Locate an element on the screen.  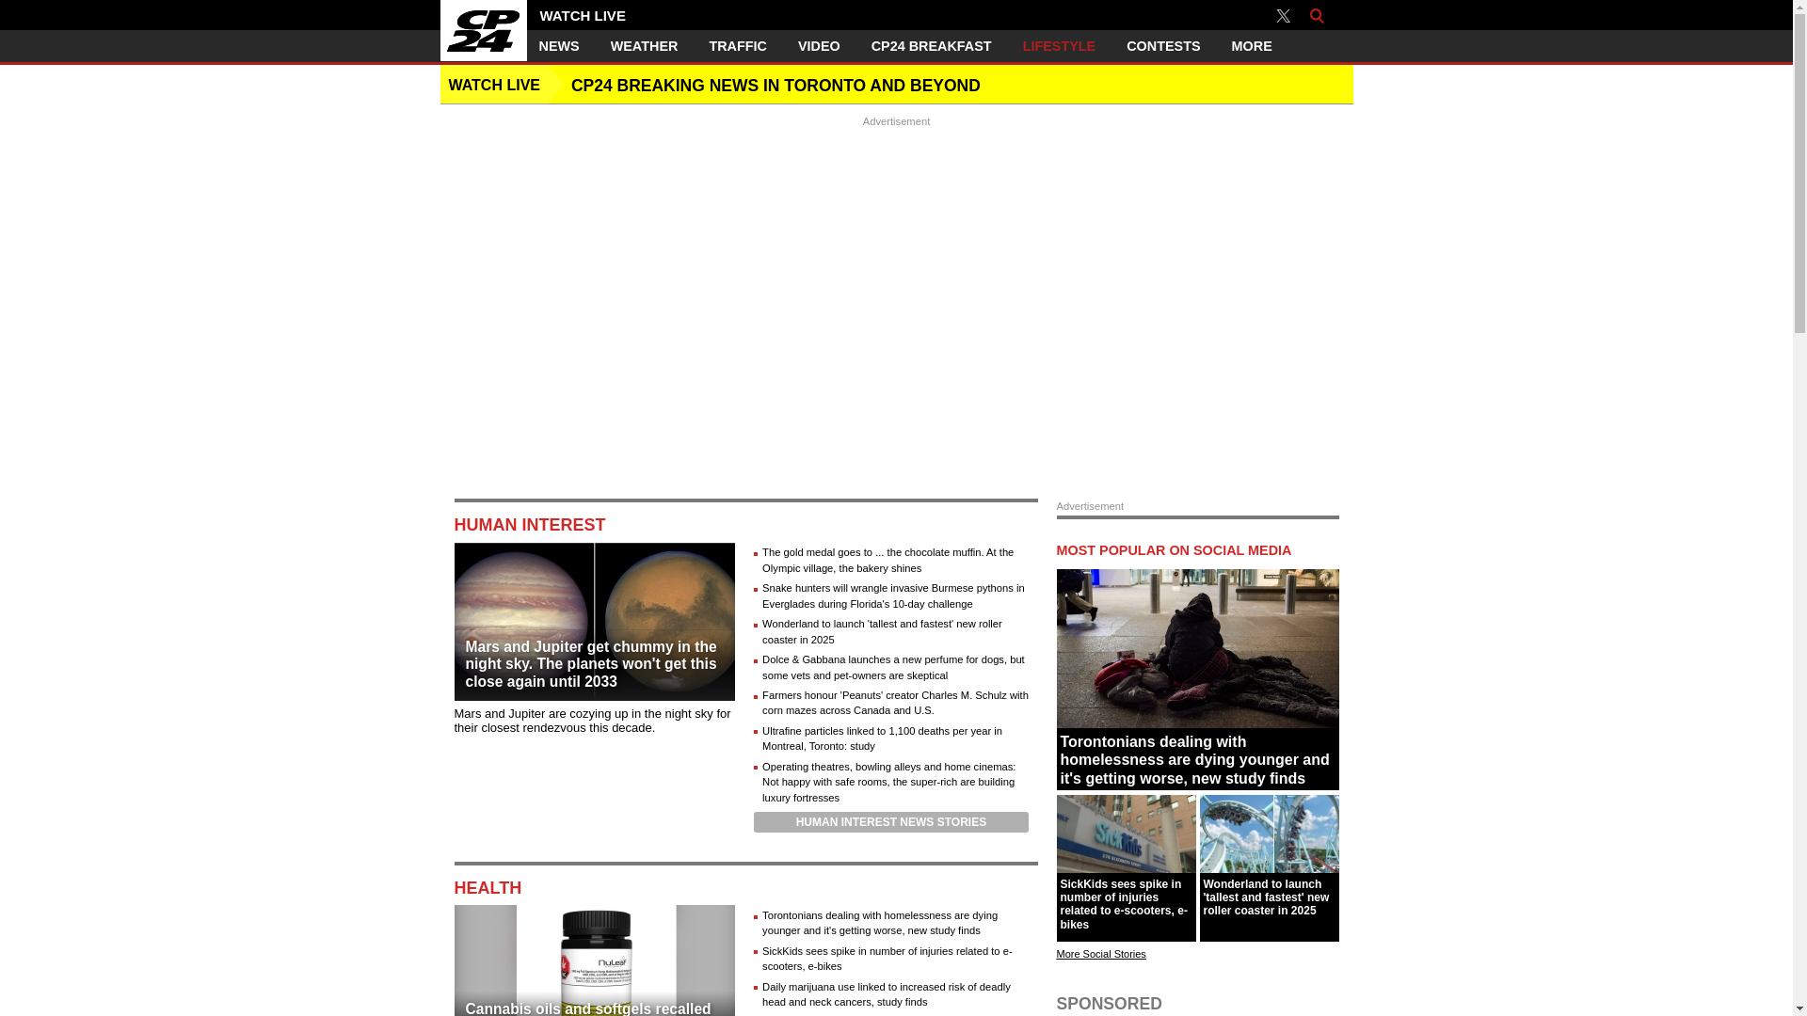
WATCH LIVE is located at coordinates (593, 15).